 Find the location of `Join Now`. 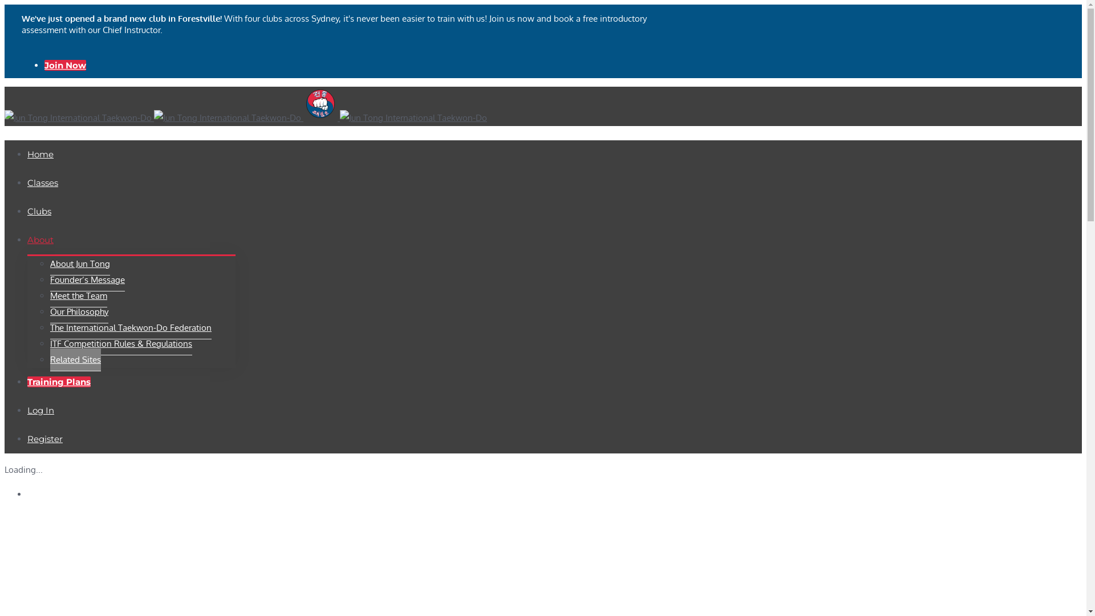

Join Now is located at coordinates (65, 65).